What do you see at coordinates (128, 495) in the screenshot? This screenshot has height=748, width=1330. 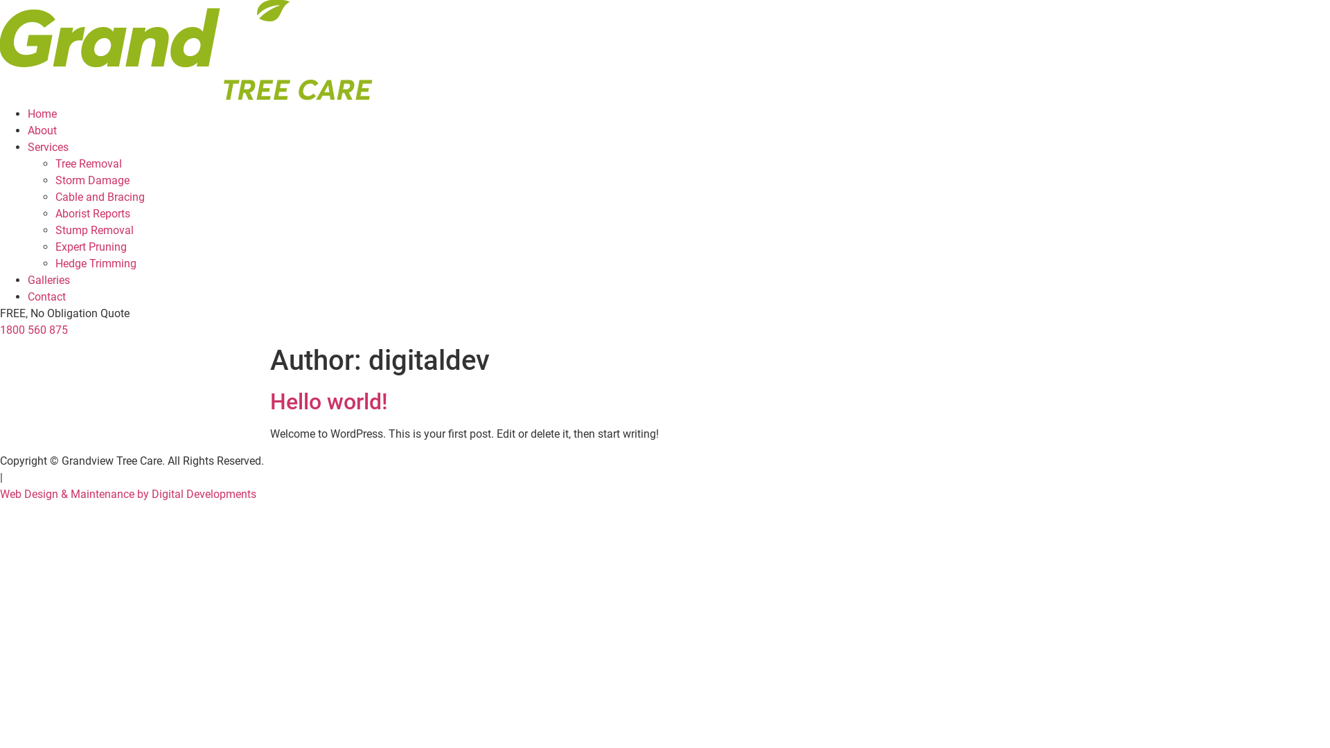 I see `Web Design & Maintenance by Digital Developments` at bounding box center [128, 495].